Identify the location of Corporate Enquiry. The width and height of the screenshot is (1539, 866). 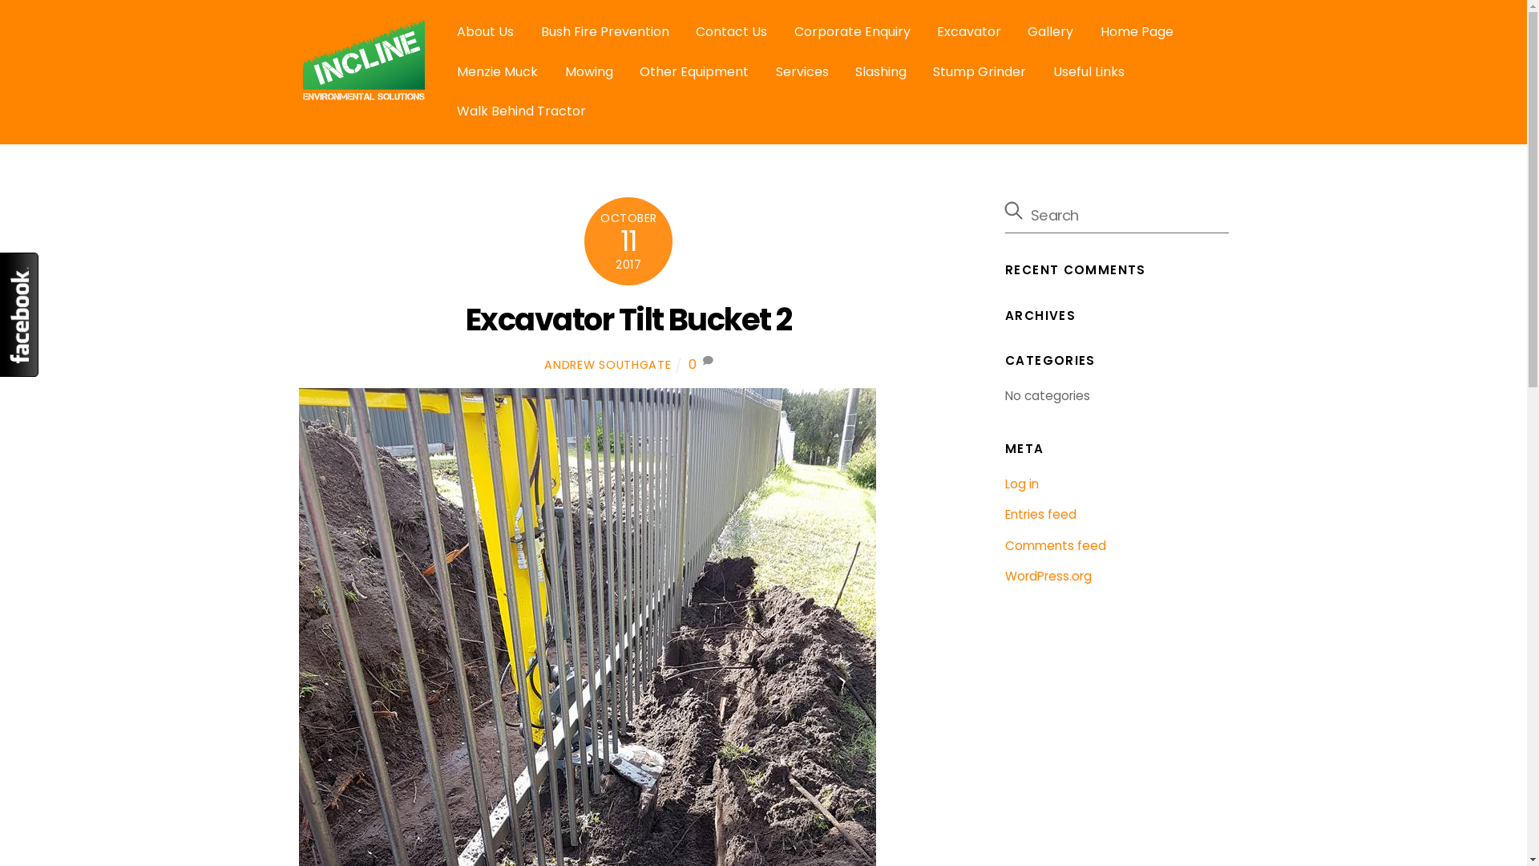
(853, 32).